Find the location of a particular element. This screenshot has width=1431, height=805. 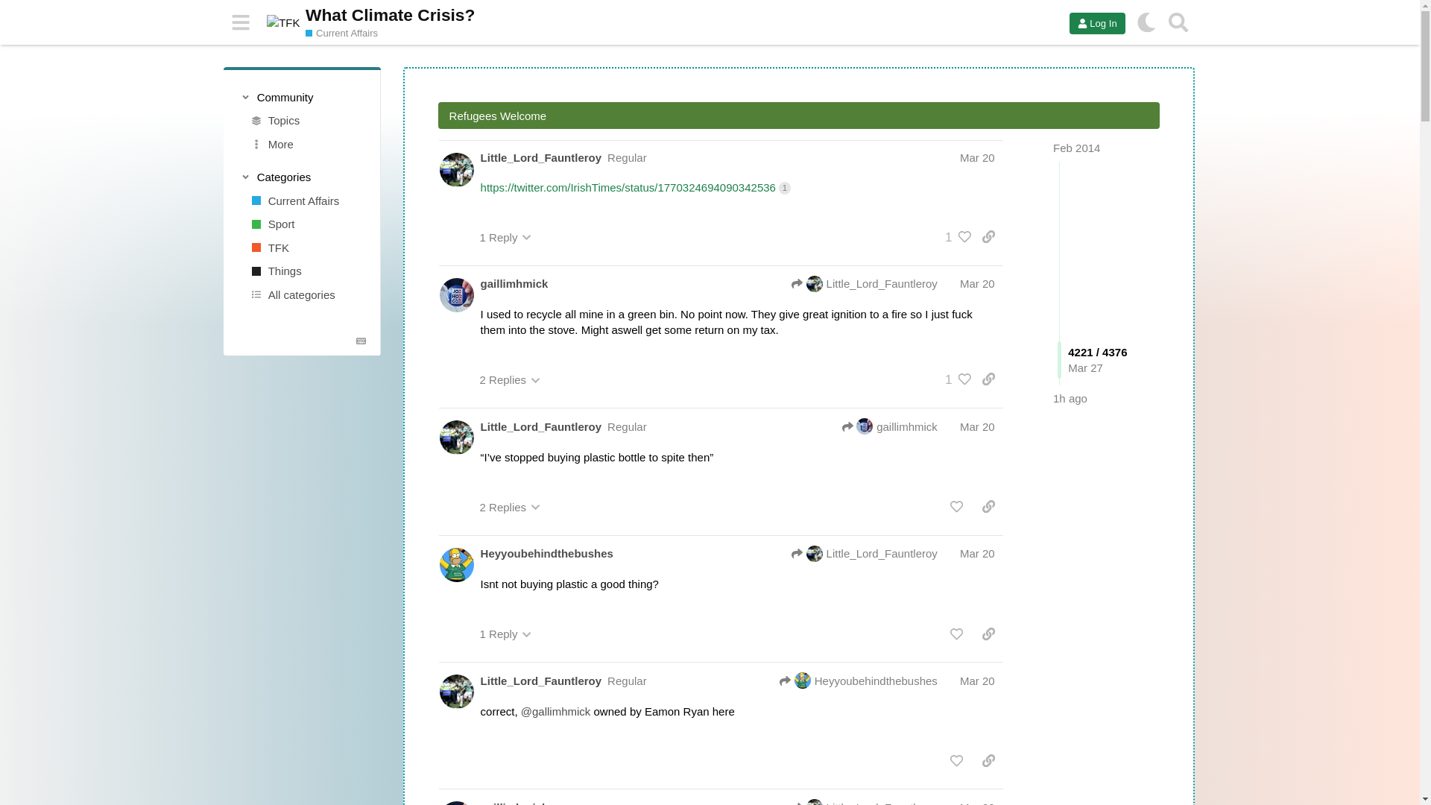

Categories is located at coordinates (301, 177).